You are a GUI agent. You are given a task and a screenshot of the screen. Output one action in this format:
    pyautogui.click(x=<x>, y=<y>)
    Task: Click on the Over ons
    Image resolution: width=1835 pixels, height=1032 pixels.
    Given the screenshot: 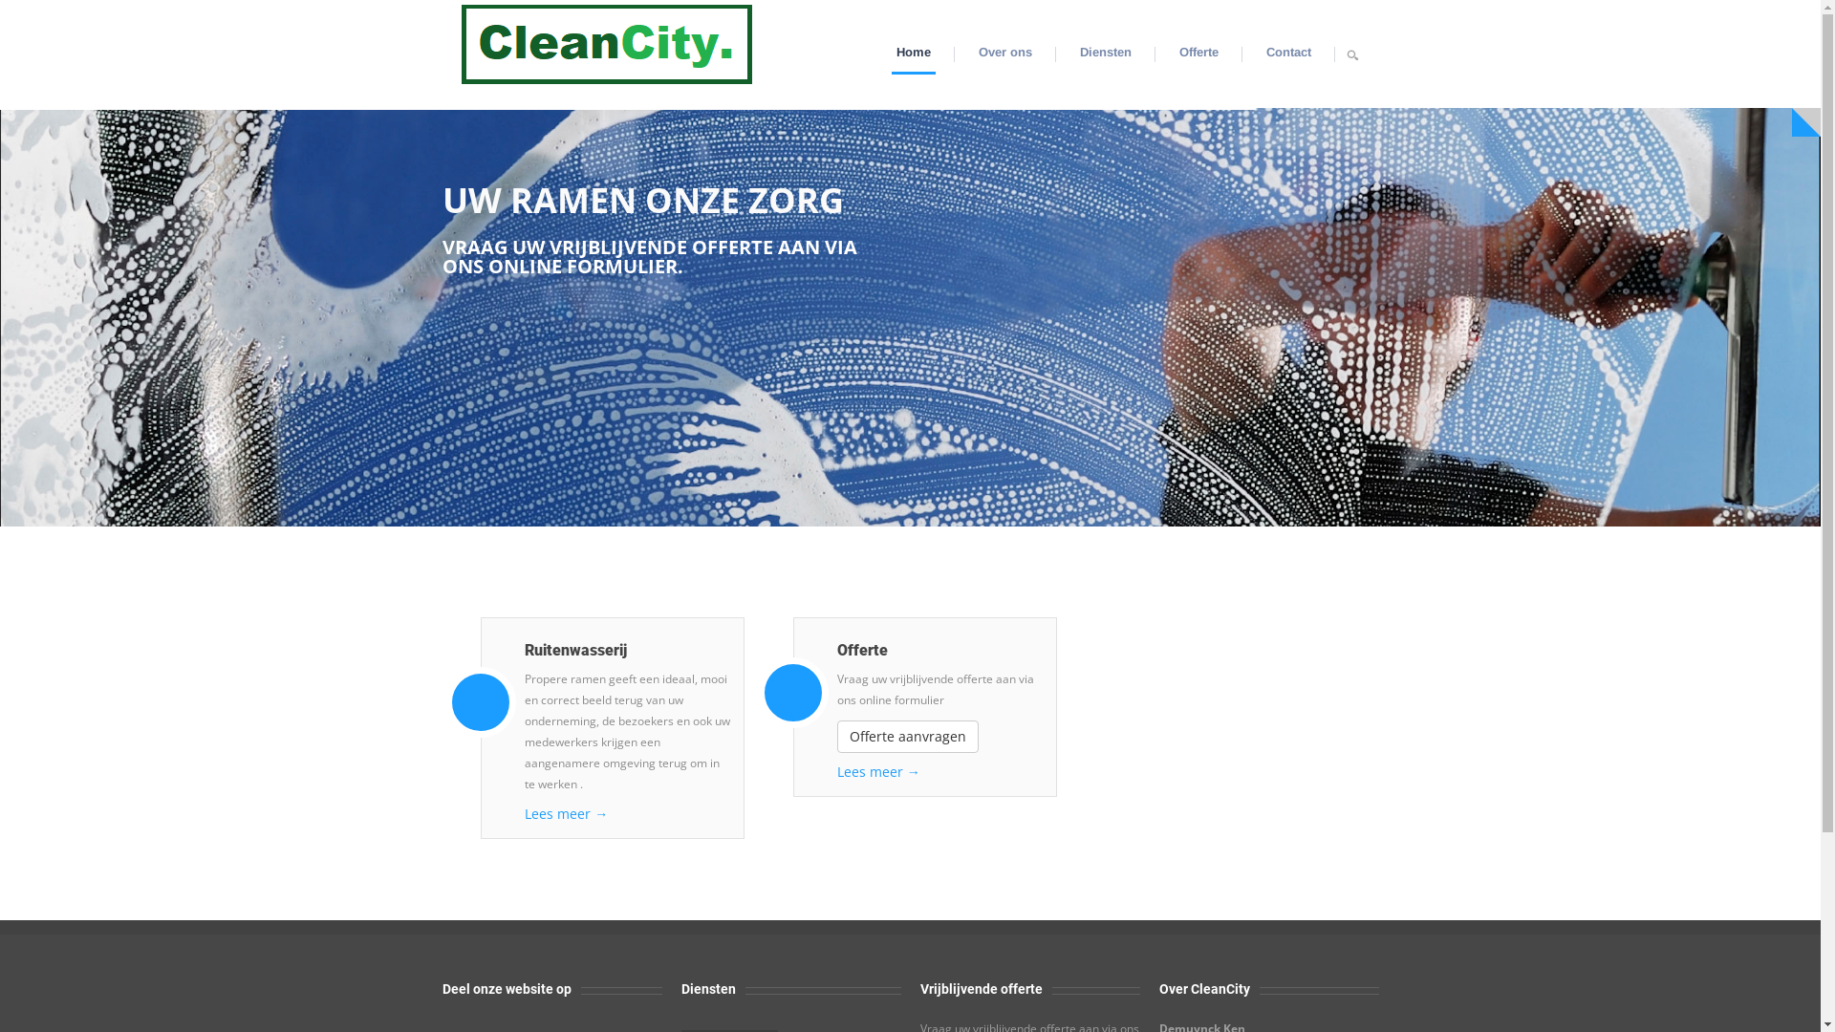 What is the action you would take?
    pyautogui.click(x=1005, y=54)
    